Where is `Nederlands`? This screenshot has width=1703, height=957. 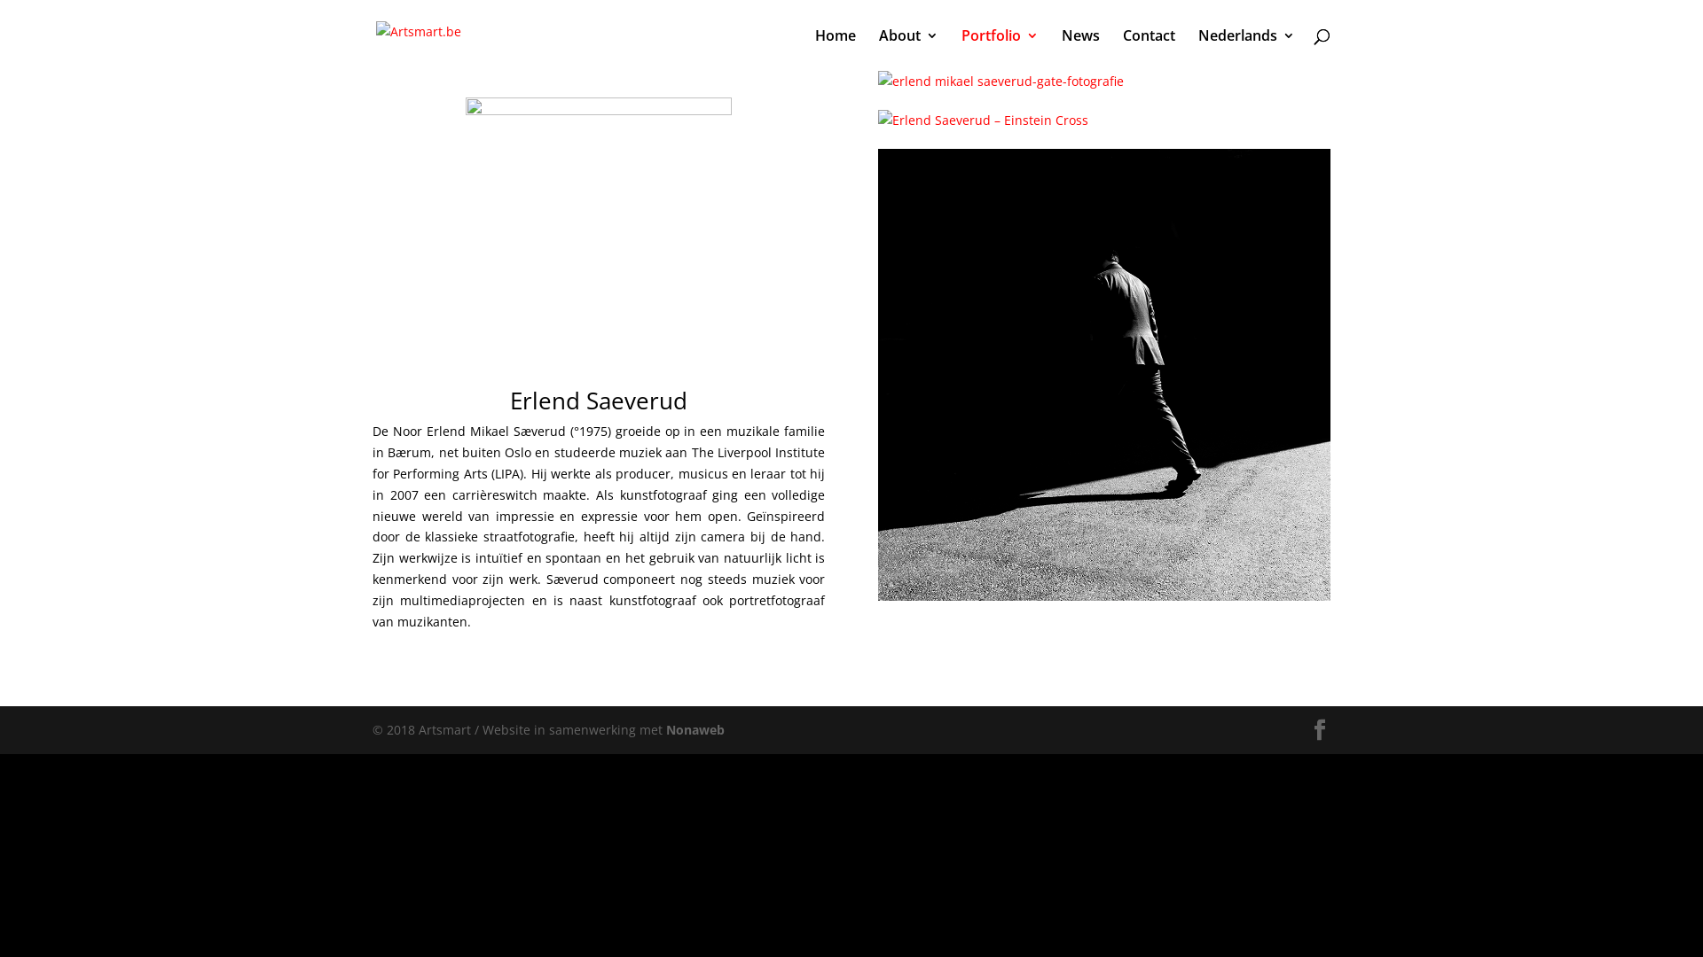
Nederlands is located at coordinates (1247, 50).